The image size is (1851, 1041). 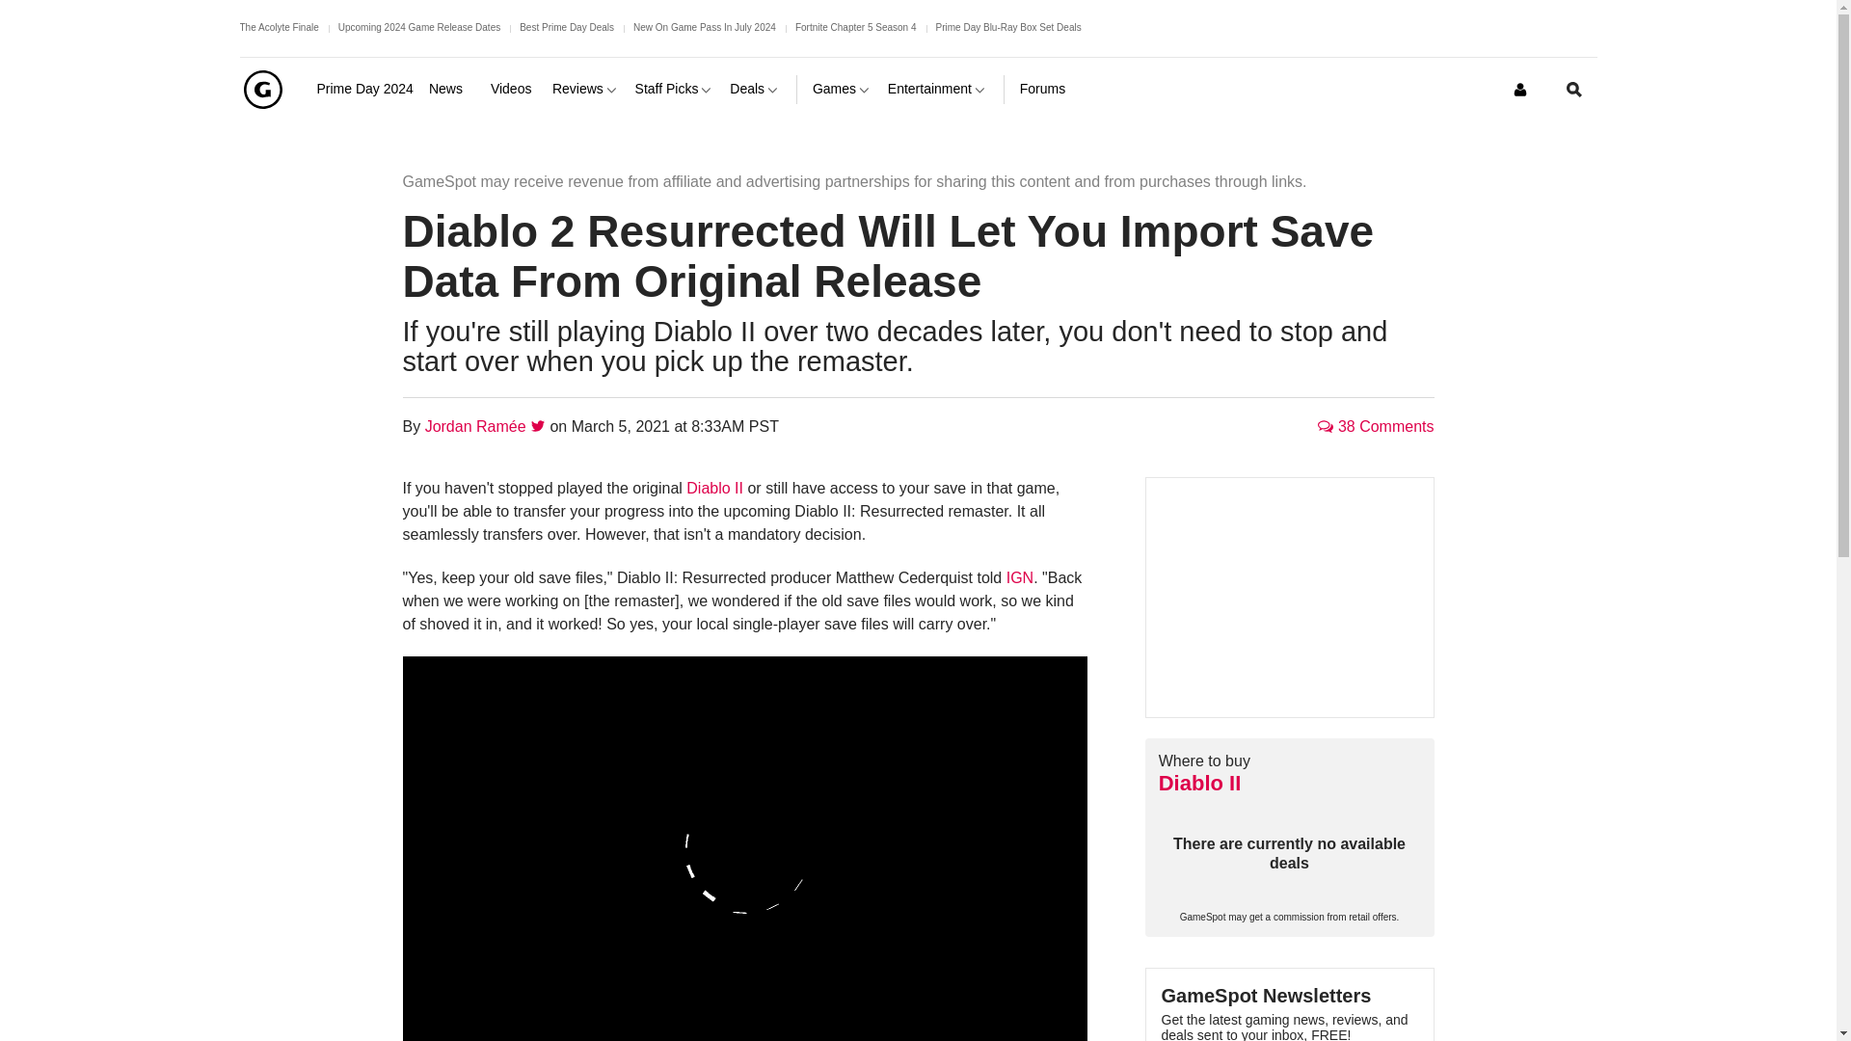 I want to click on Fortnite Chapter 5 Season 4, so click(x=856, y=27).